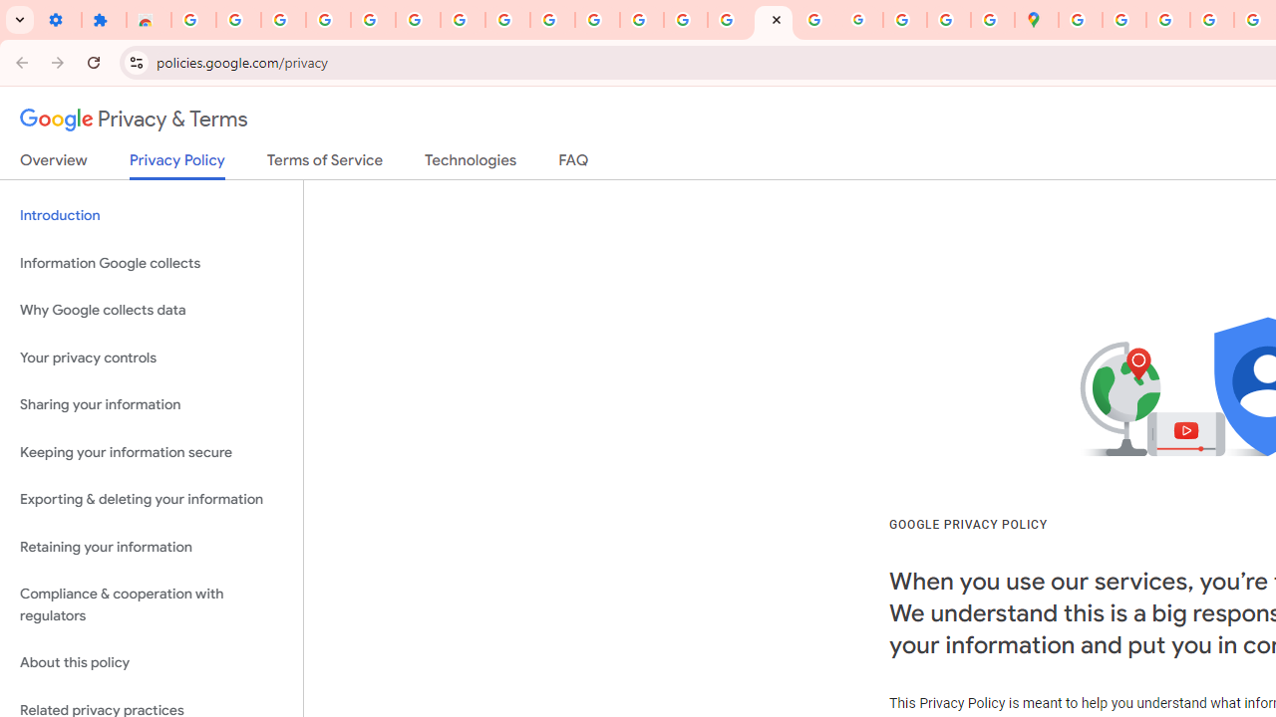 Image resolution: width=1276 pixels, height=717 pixels. I want to click on Why Google collects data, so click(152, 311).